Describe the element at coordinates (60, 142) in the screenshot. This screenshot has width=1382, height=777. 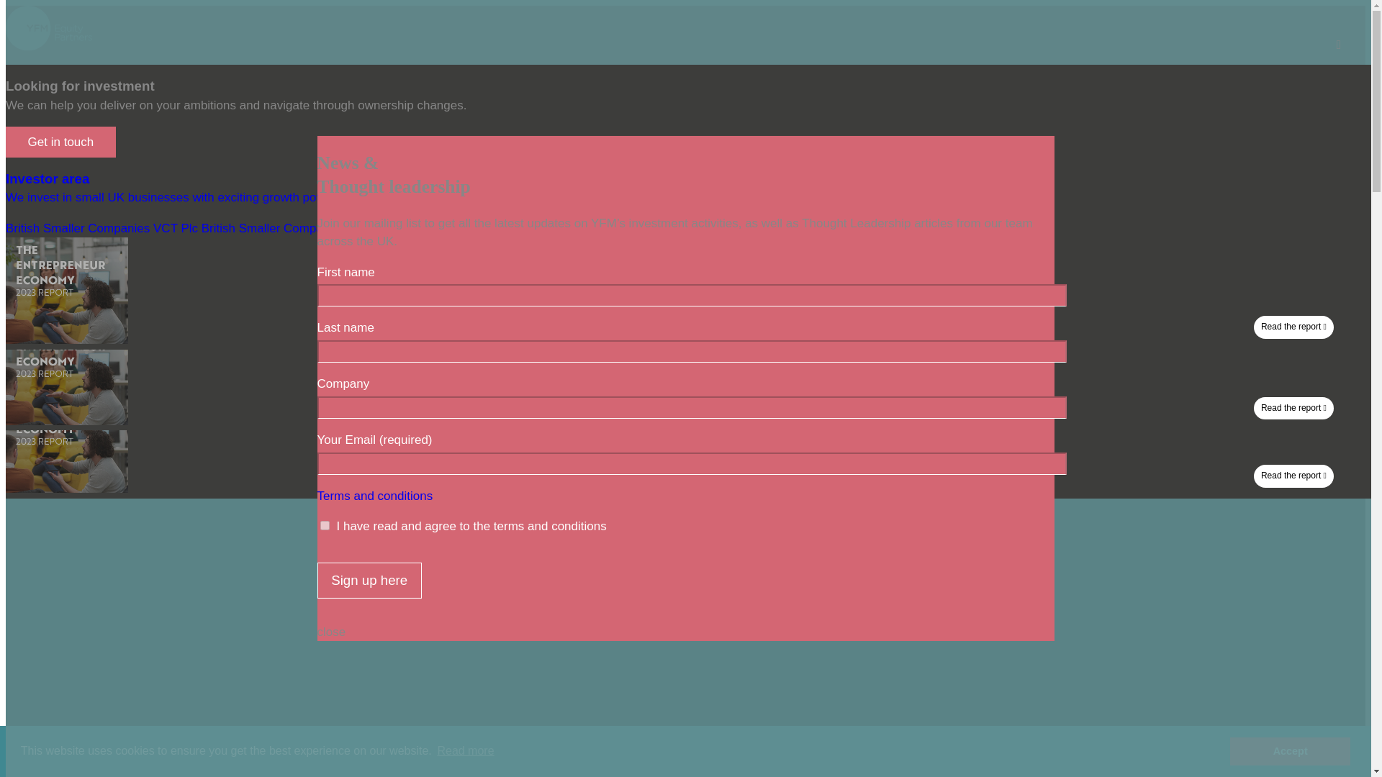
I see `Get in touch` at that location.